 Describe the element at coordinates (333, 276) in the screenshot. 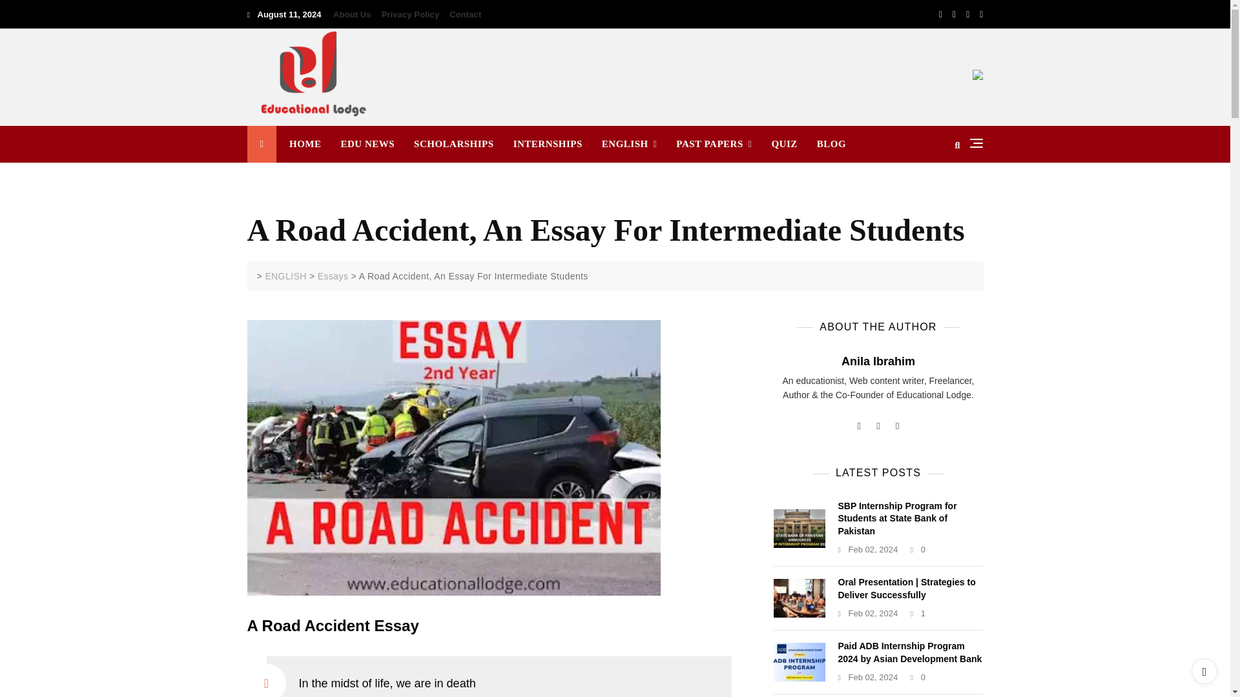

I see `Go to the Essays Category archives.` at that location.